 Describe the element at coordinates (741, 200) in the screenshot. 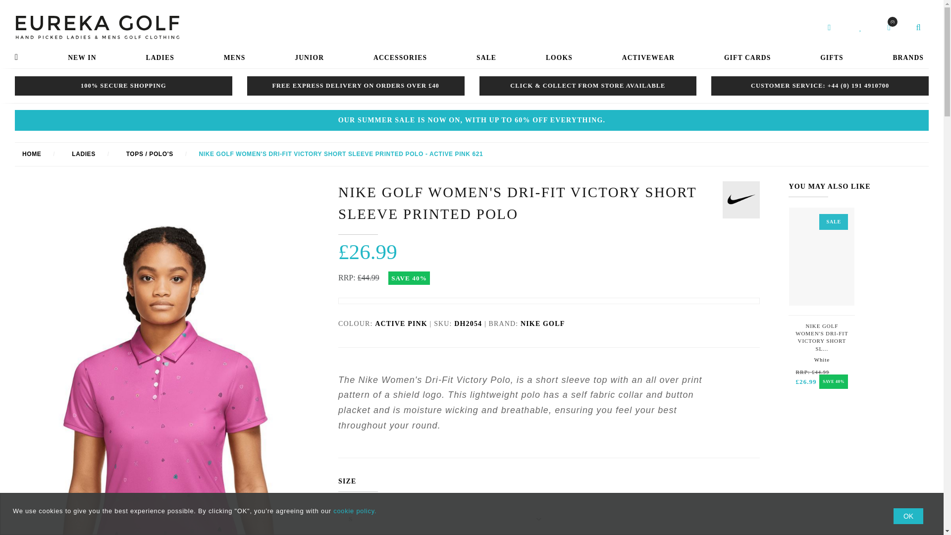

I see `MENS` at that location.